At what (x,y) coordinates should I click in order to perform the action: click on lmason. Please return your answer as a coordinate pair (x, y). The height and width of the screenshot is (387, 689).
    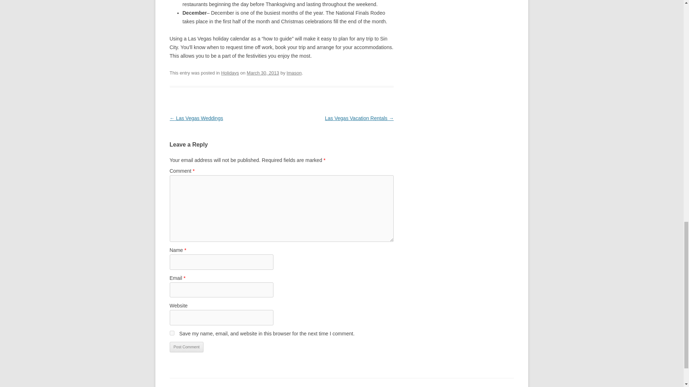
    Looking at the image, I should click on (294, 72).